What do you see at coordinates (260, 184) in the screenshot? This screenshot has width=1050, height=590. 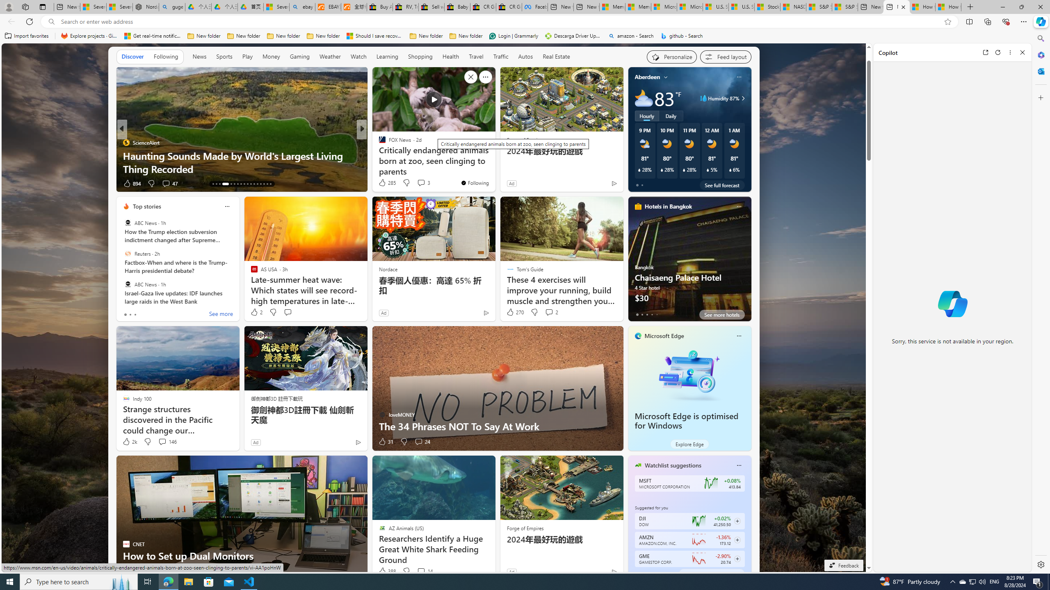 I see `AutomationID: tab-39` at bounding box center [260, 184].